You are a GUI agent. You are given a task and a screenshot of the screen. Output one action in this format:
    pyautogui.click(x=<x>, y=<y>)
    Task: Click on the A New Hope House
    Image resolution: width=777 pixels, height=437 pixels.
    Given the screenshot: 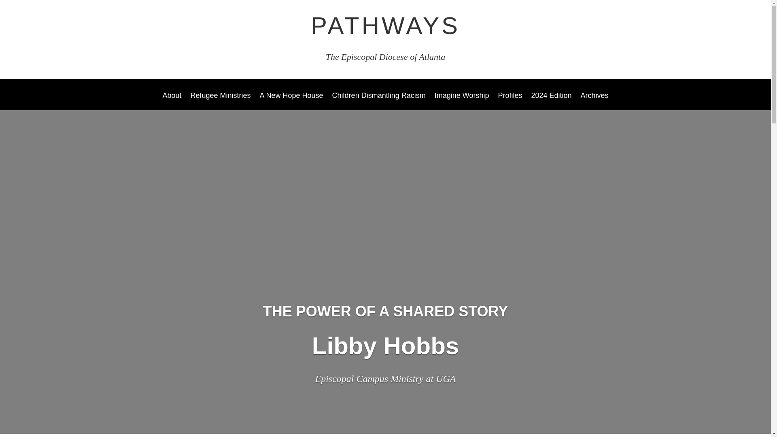 What is the action you would take?
    pyautogui.click(x=291, y=101)
    